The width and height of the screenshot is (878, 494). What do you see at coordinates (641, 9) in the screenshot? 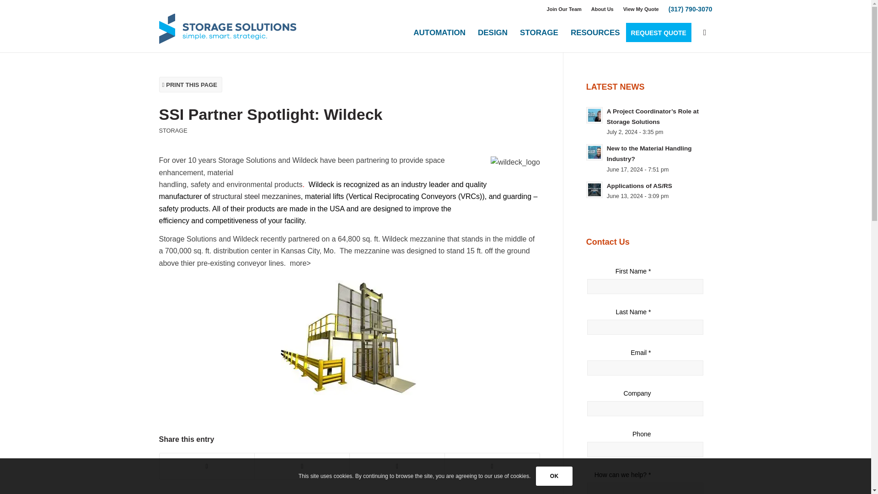
I see `View My Quote` at bounding box center [641, 9].